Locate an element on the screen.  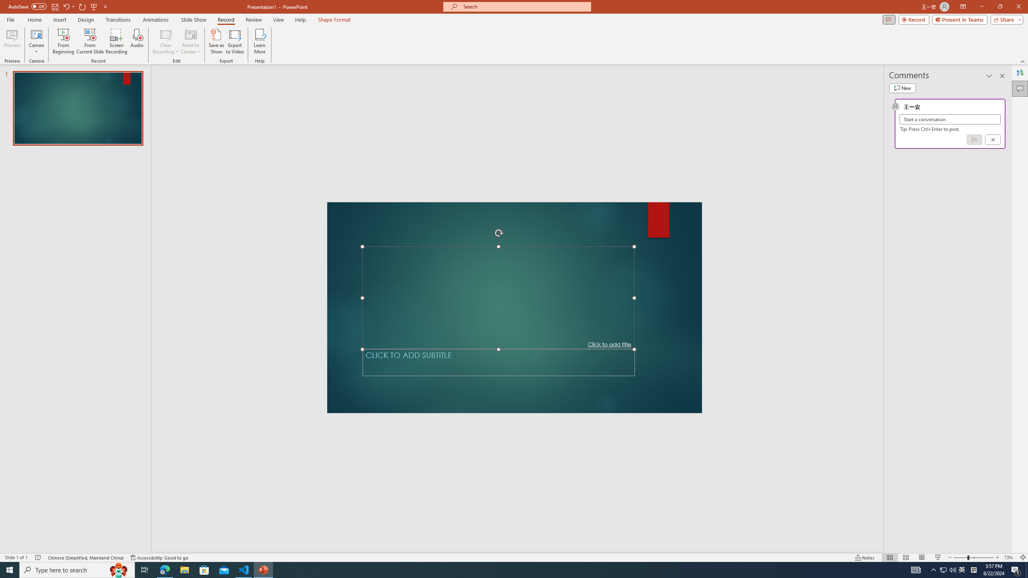
Language English (United States) is located at coordinates (90, 546).